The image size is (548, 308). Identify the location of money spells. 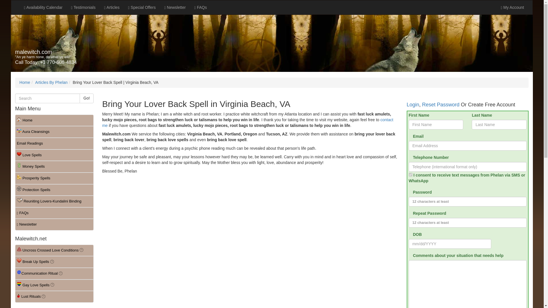
(54, 167).